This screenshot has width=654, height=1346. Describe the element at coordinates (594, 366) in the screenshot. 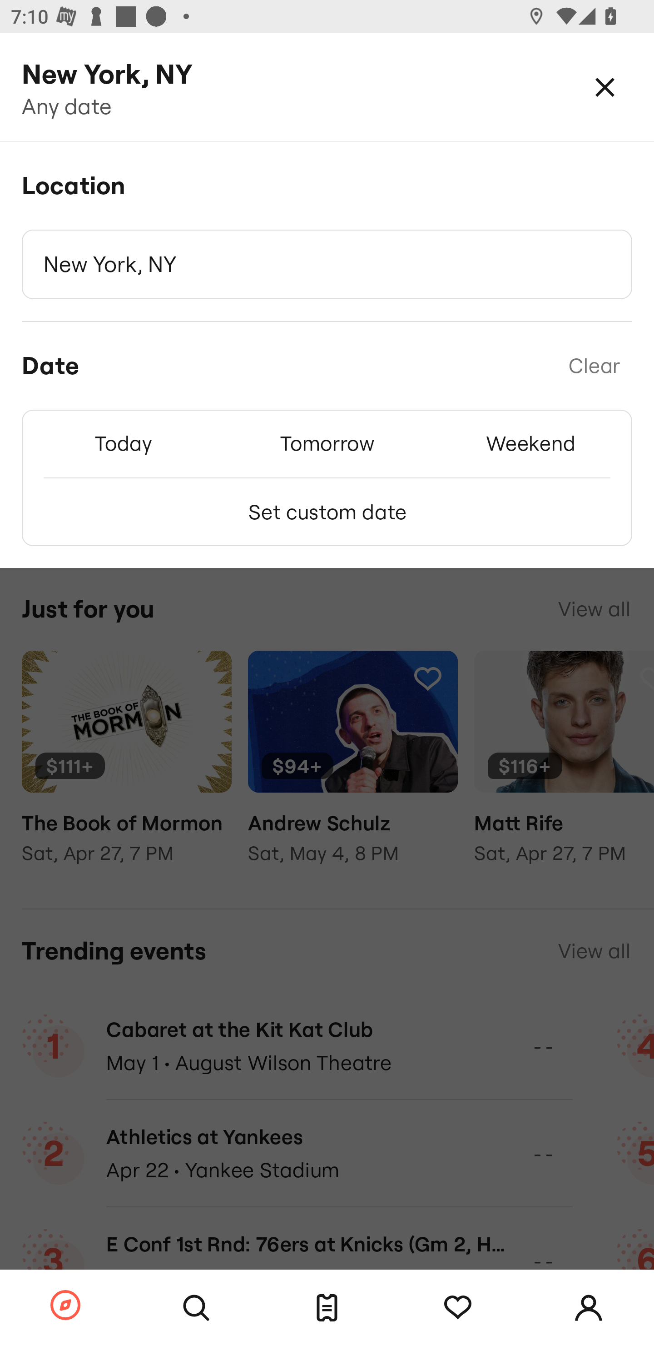

I see `Clear` at that location.